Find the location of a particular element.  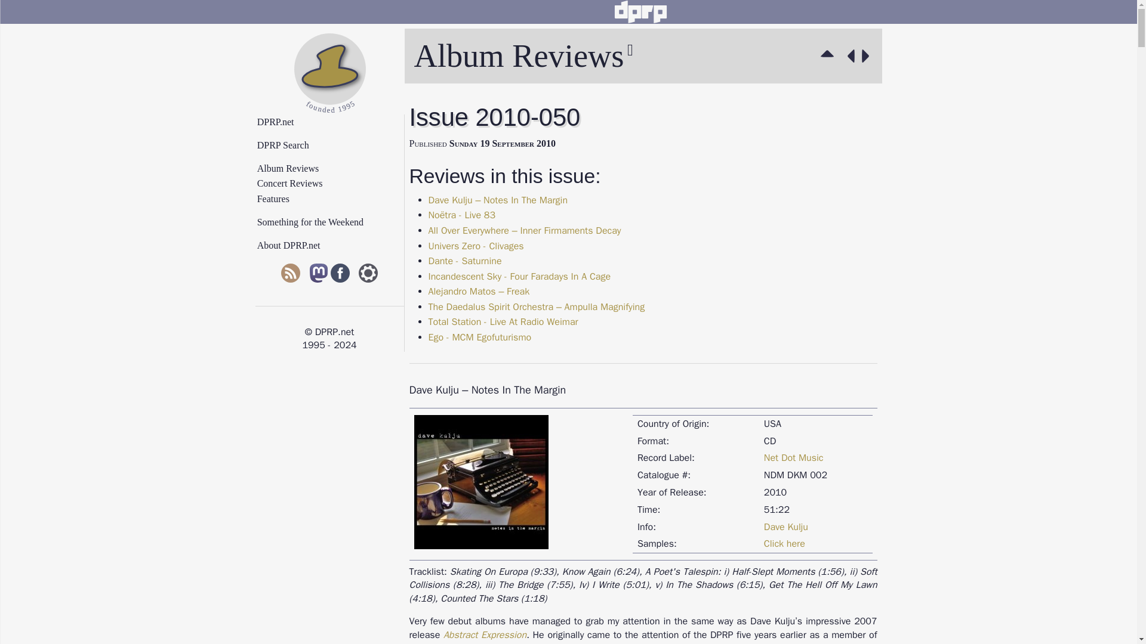

Incandescent Sky - Four Faradays In A Cage is located at coordinates (519, 277).